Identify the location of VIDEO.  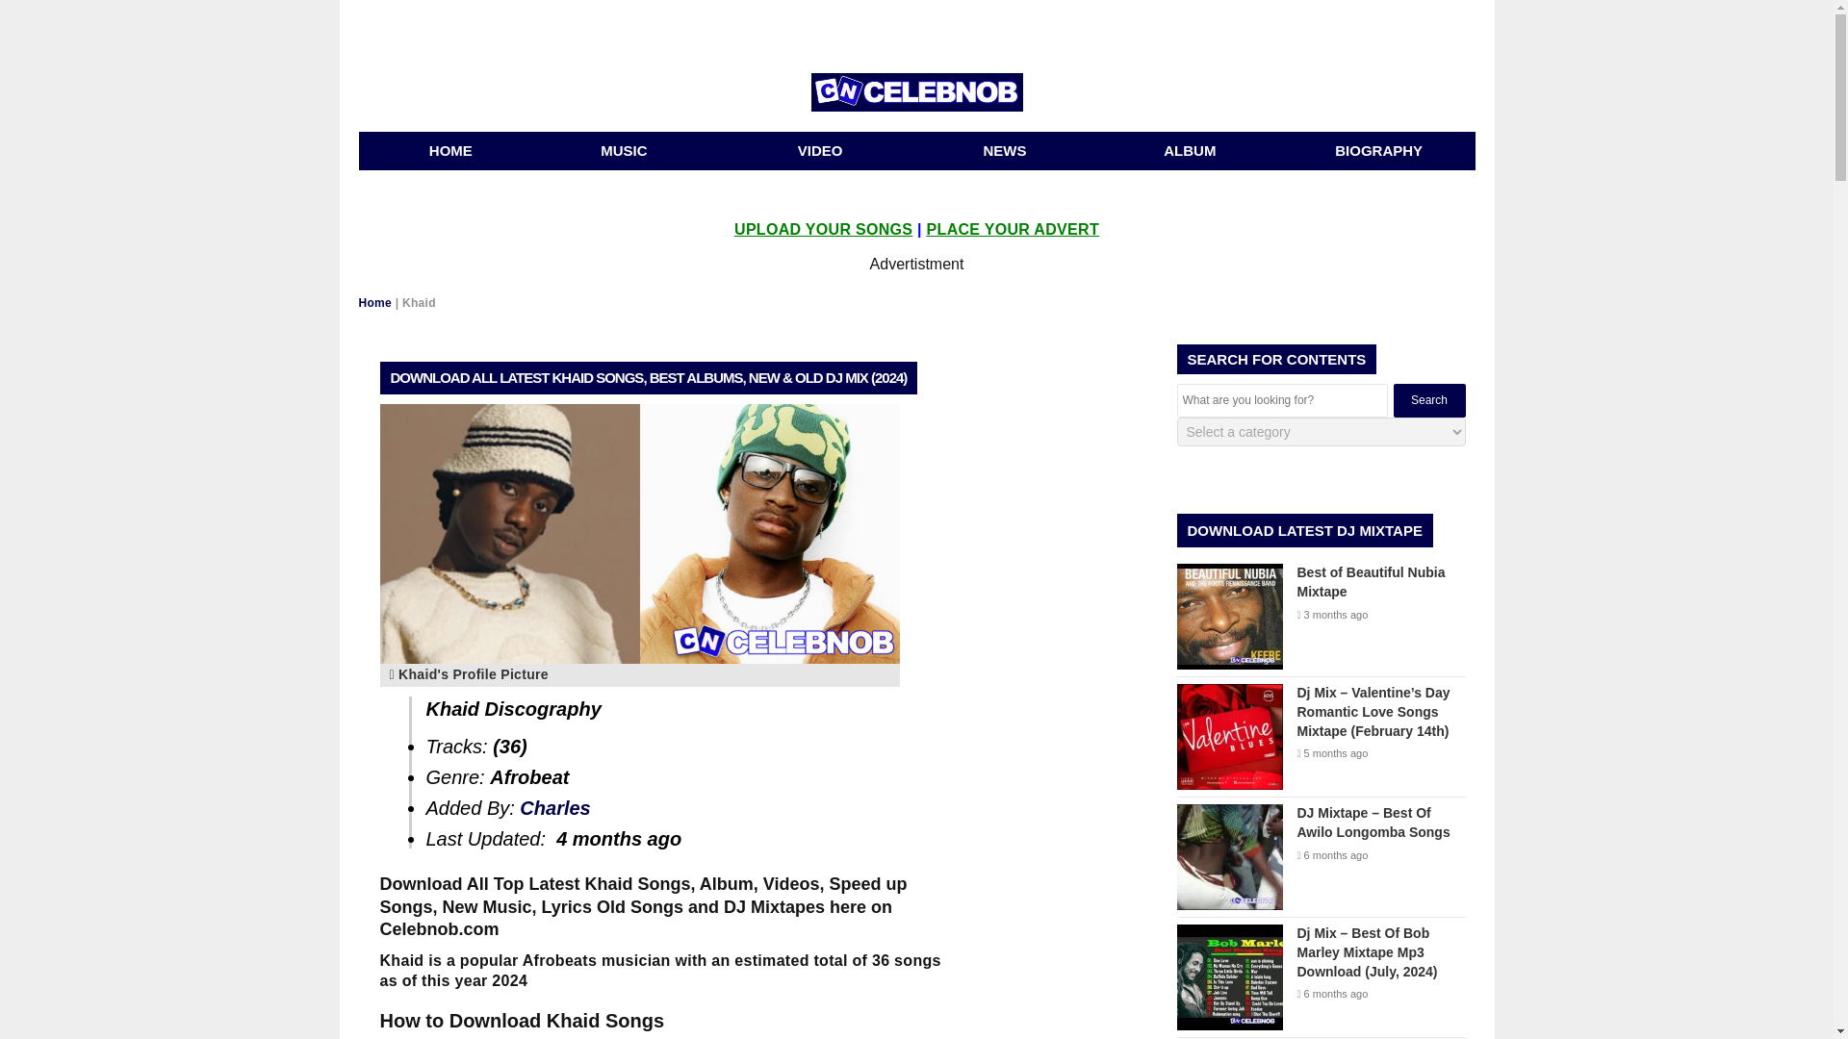
(820, 151).